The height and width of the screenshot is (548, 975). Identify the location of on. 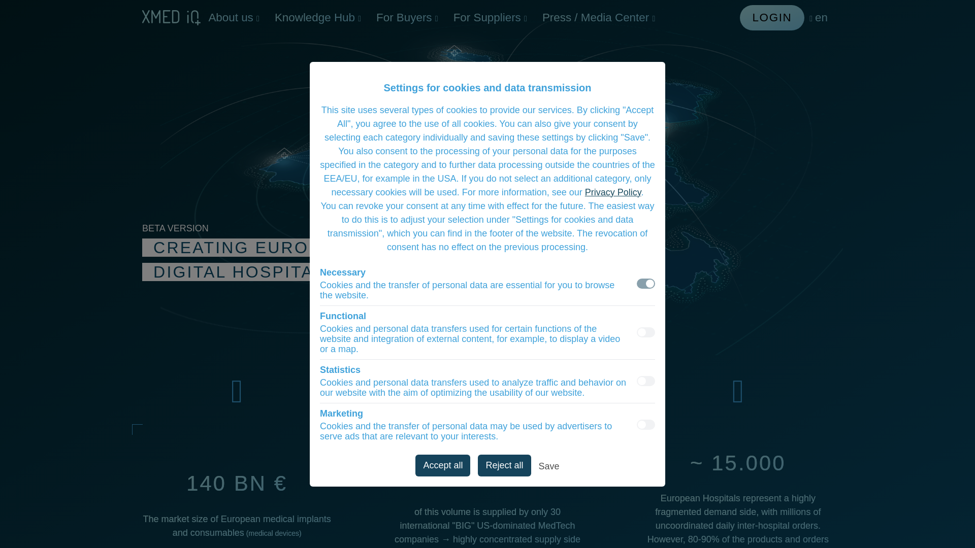
(646, 283).